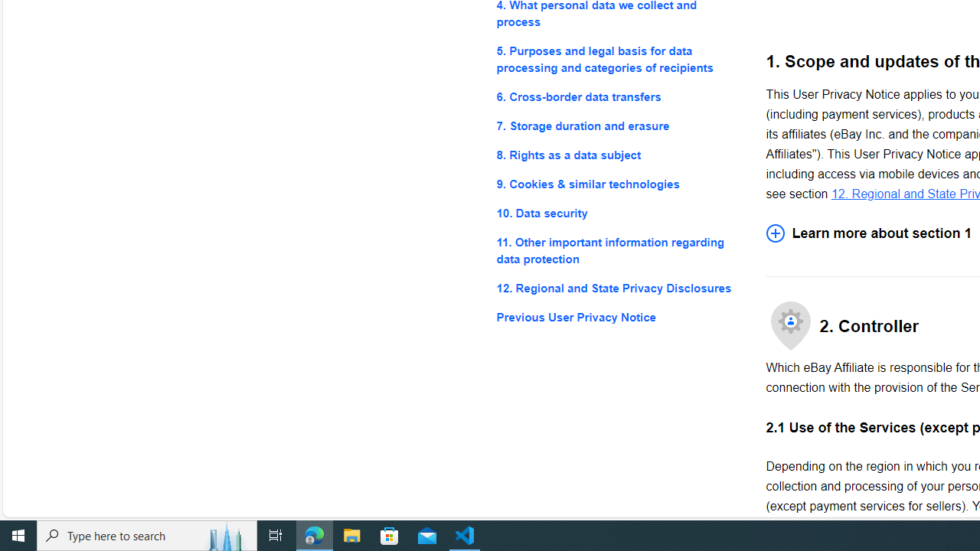 Image resolution: width=980 pixels, height=551 pixels. Describe the element at coordinates (619, 184) in the screenshot. I see `9. Cookies & similar technologies` at that location.